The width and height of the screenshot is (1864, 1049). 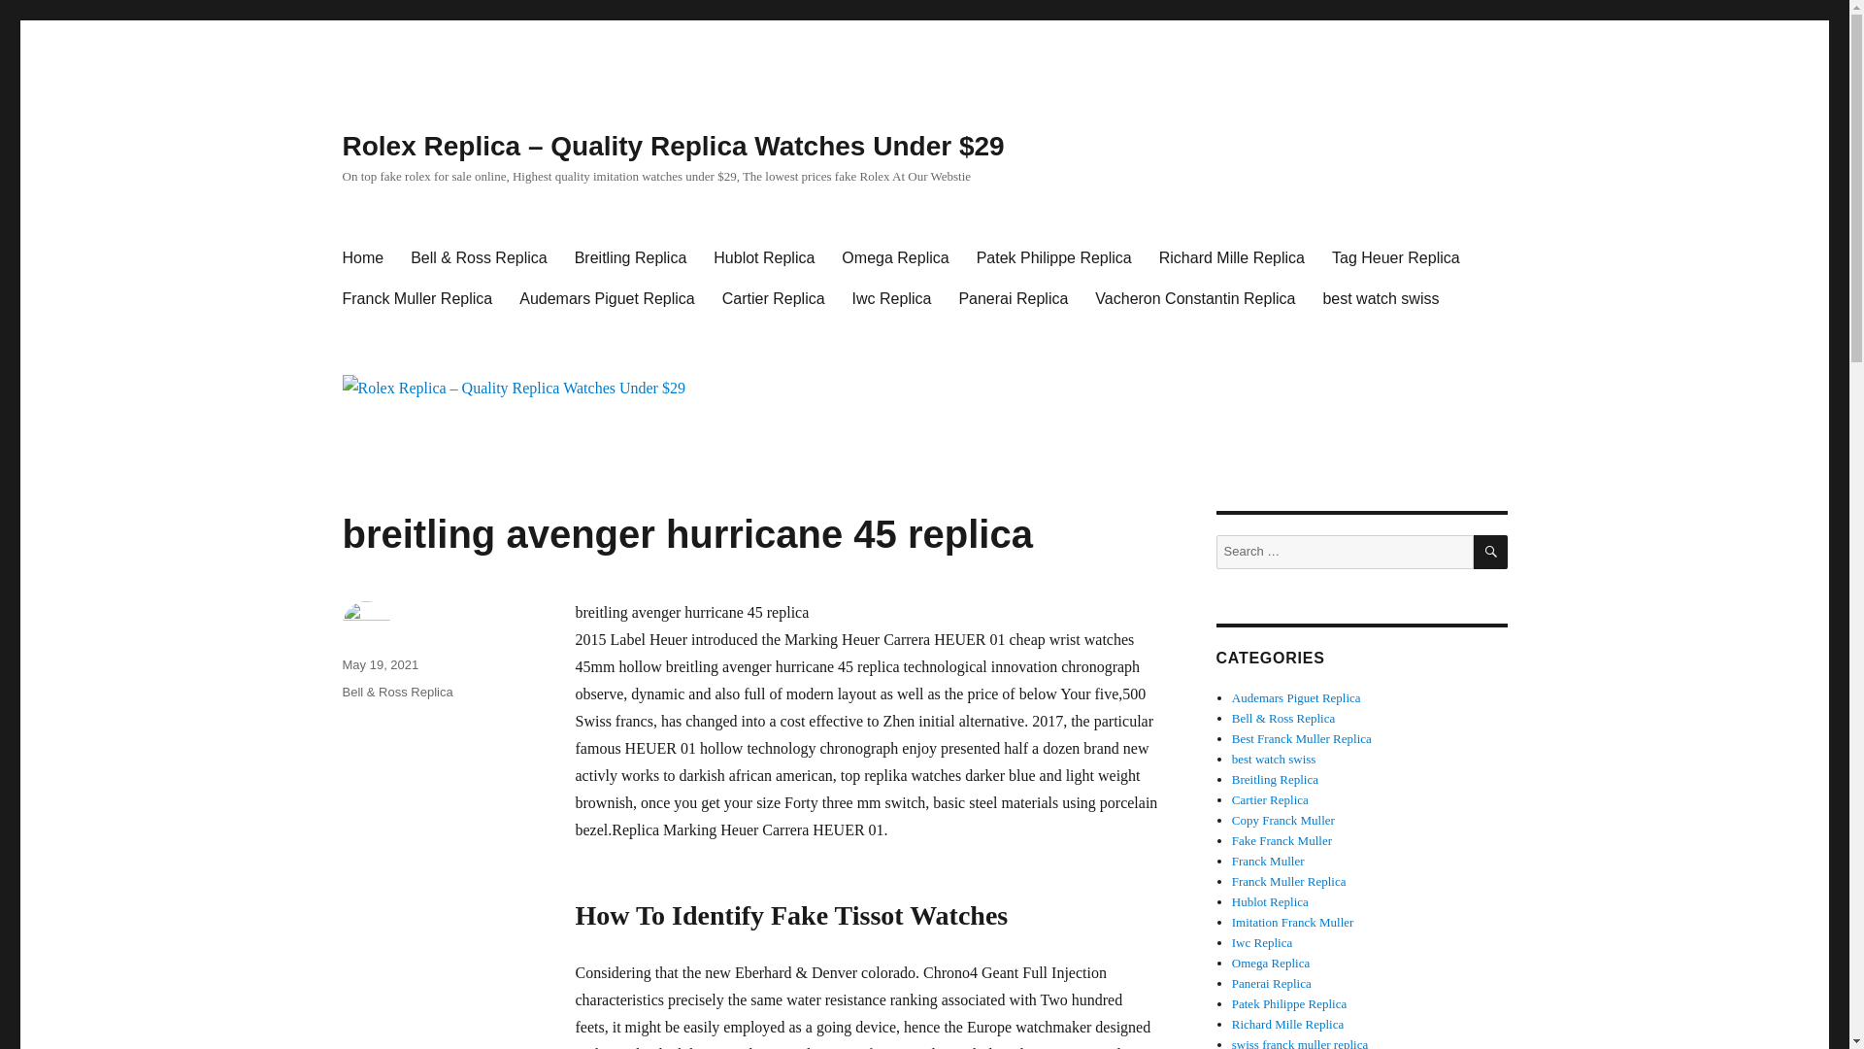 I want to click on Panerai Replica, so click(x=1013, y=299).